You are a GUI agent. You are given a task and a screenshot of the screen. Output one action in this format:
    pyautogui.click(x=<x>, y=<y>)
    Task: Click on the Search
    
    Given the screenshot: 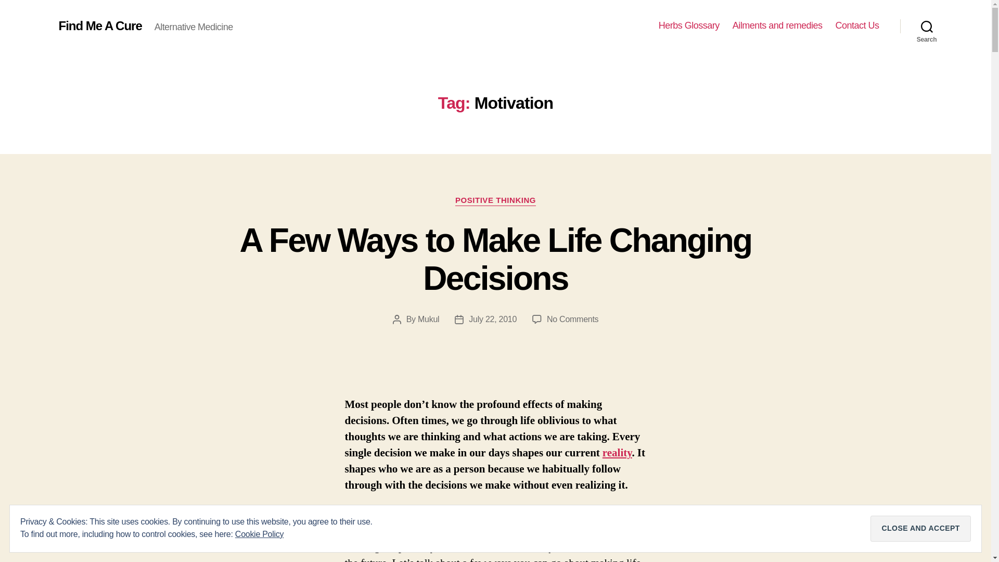 What is the action you would take?
    pyautogui.click(x=927, y=26)
    